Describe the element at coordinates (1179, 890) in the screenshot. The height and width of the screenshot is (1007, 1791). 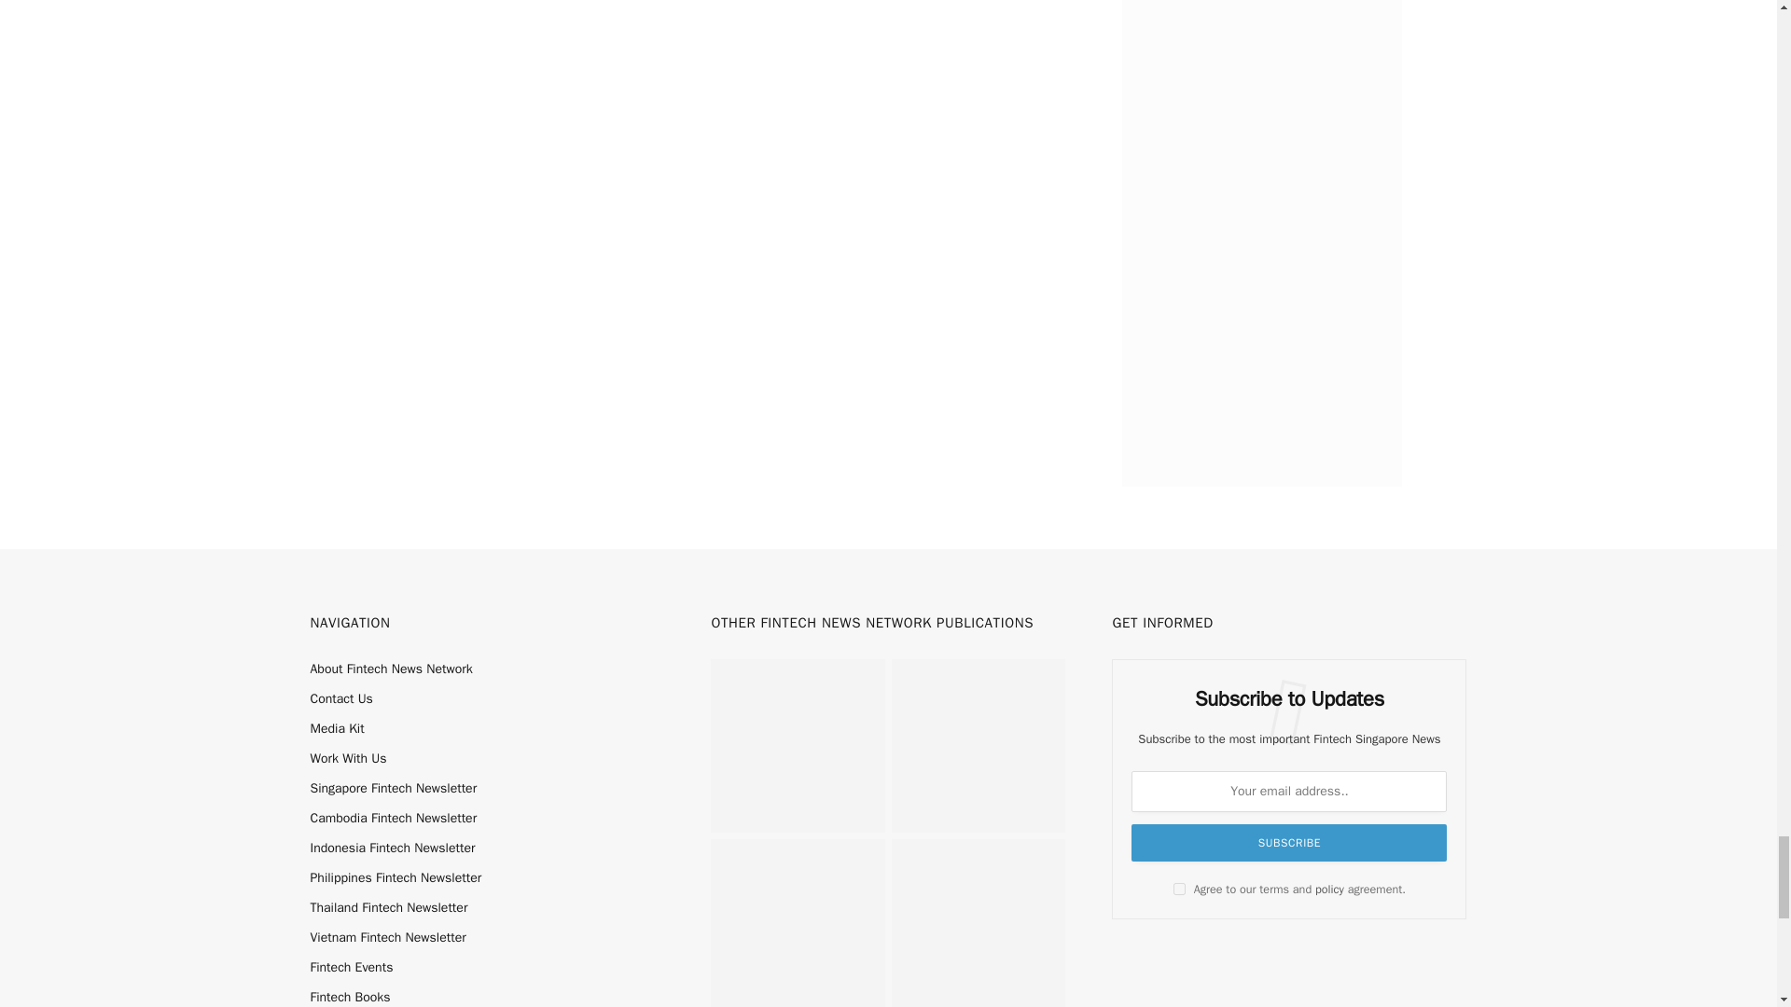
I see `on` at that location.